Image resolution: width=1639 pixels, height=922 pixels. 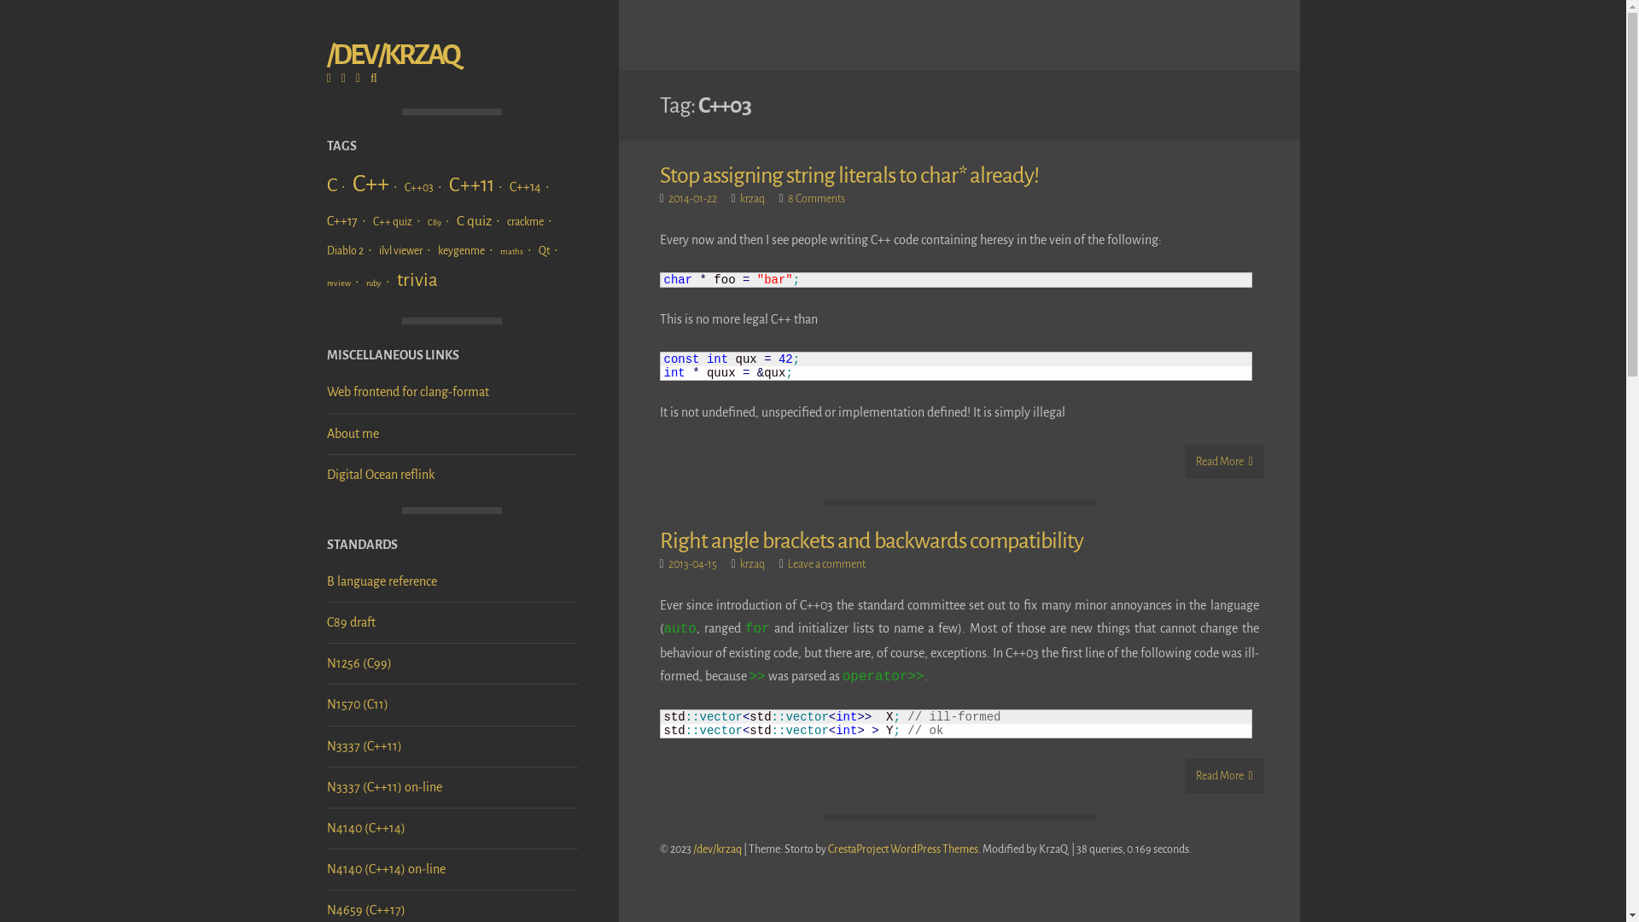 What do you see at coordinates (376, 184) in the screenshot?
I see `C++` at bounding box center [376, 184].